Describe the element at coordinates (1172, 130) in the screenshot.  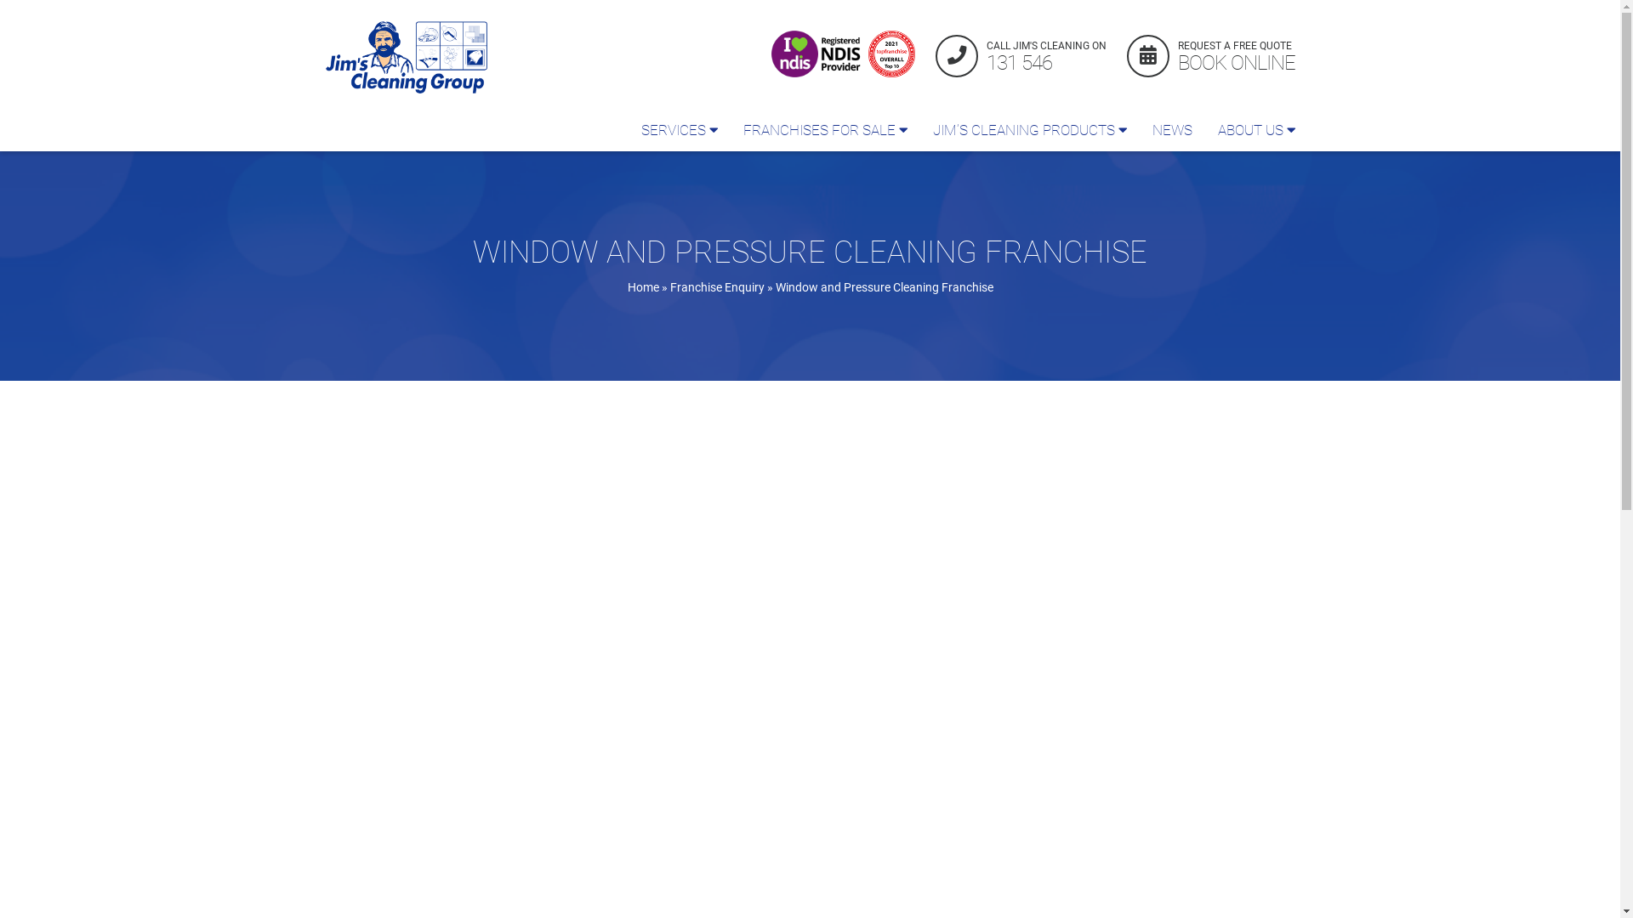
I see `NEWS` at that location.